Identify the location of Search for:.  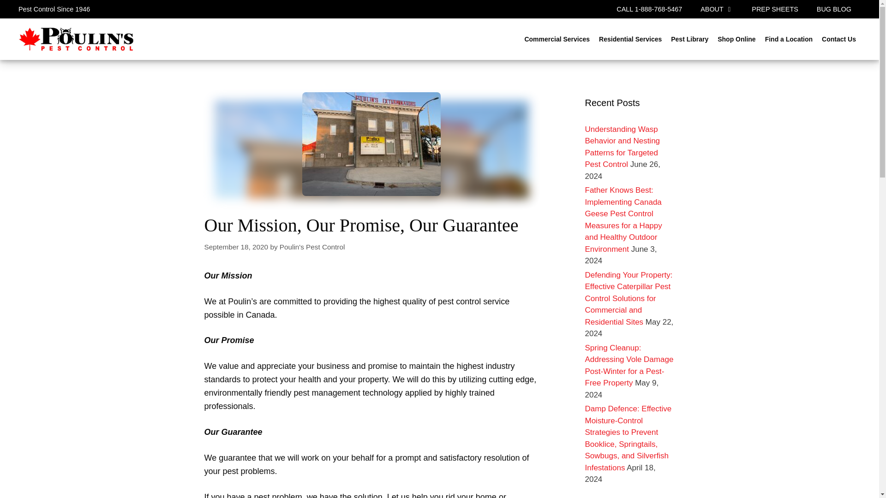
(630, 39).